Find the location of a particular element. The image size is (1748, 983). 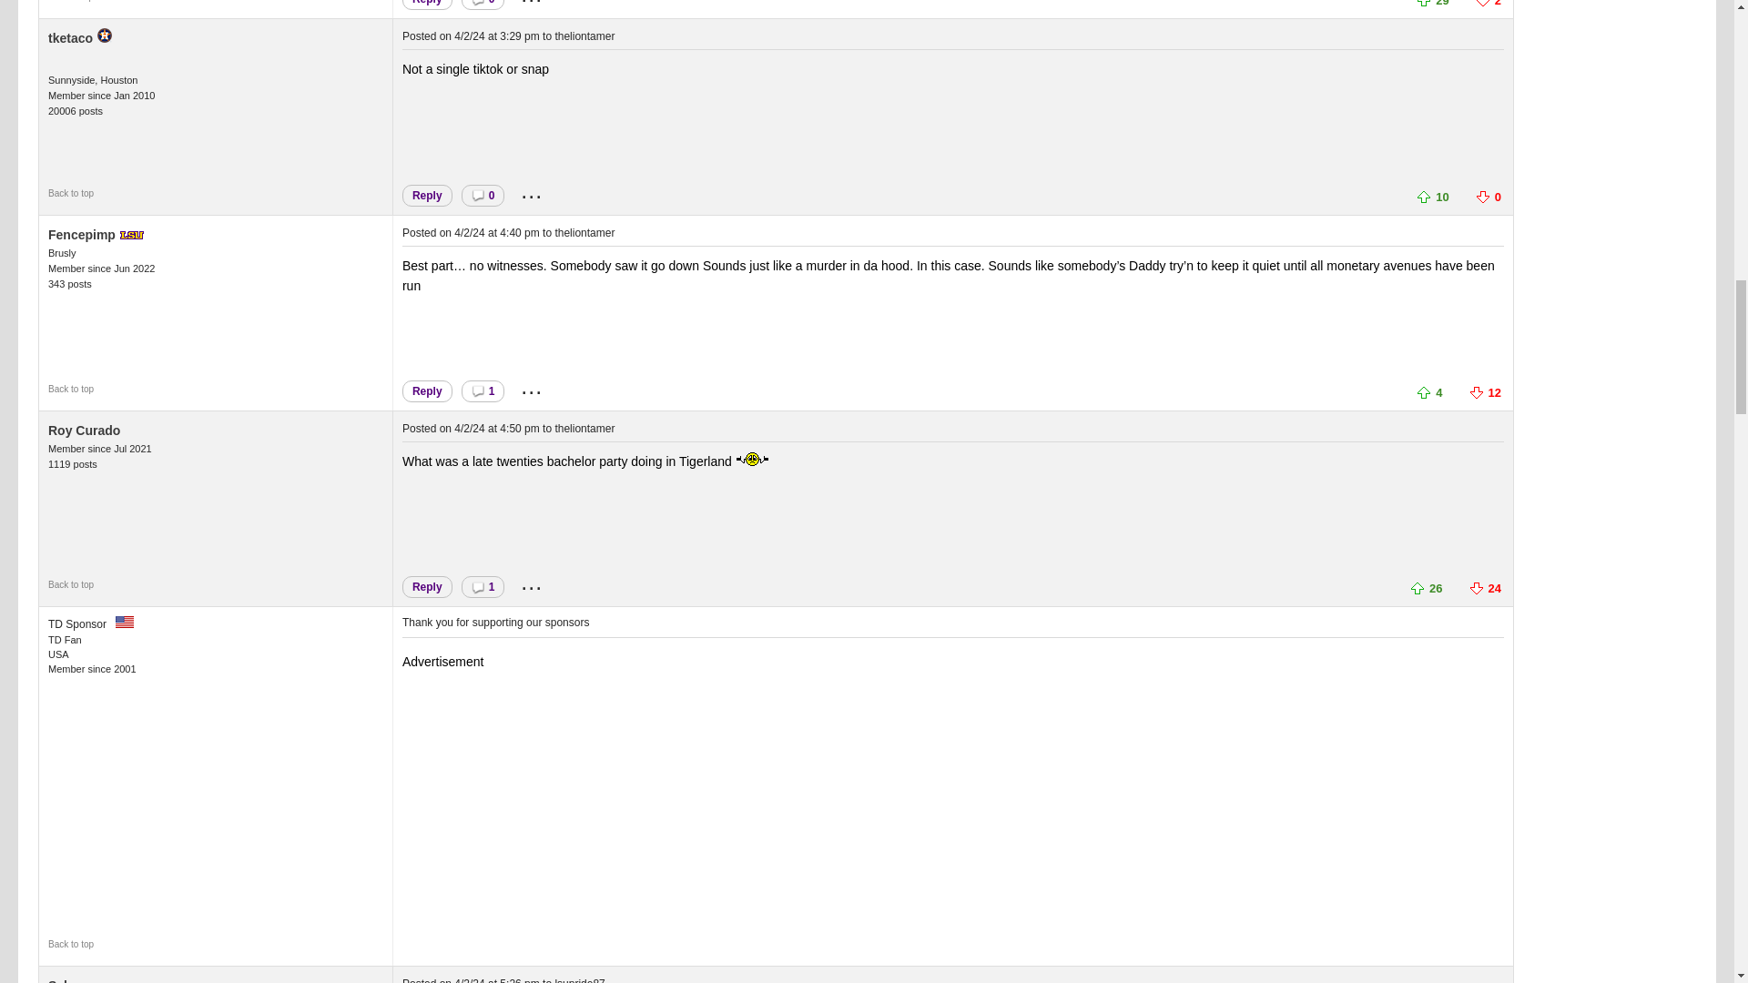

You must be logged in to vote is located at coordinates (1486, 195).